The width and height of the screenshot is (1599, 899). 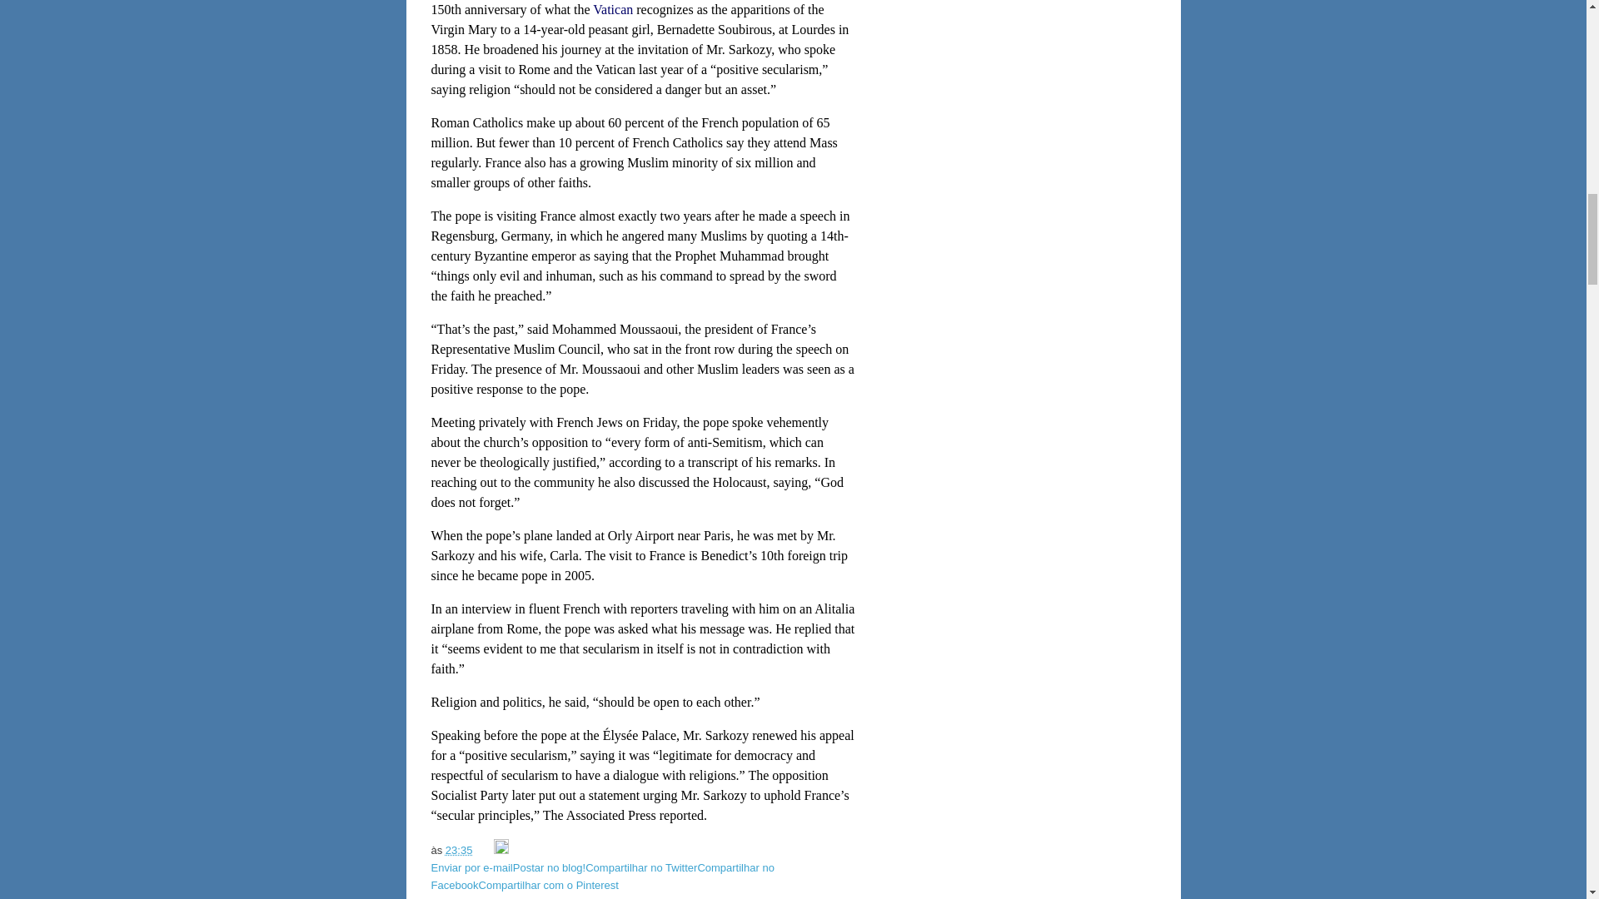 I want to click on permanent link, so click(x=460, y=851).